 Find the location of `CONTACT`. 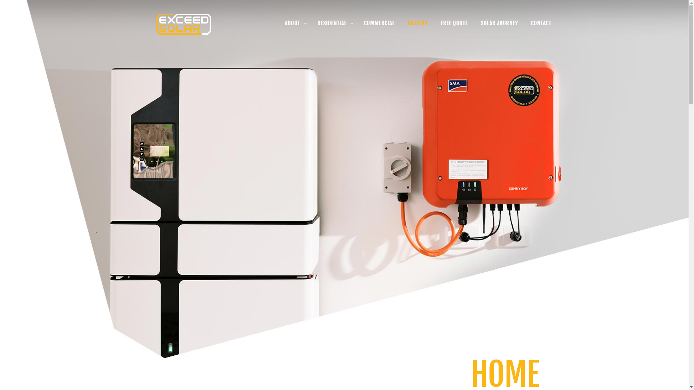

CONTACT is located at coordinates (541, 23).